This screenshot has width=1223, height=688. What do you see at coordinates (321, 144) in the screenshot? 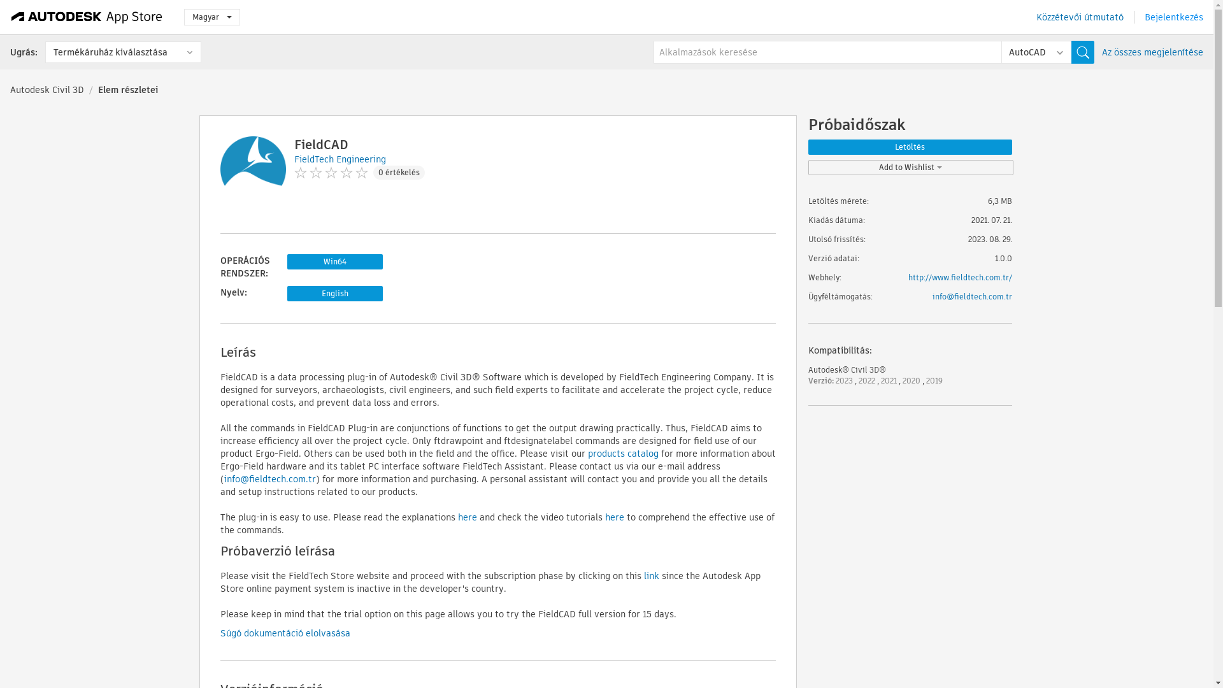
I see `FieldCAD` at bounding box center [321, 144].